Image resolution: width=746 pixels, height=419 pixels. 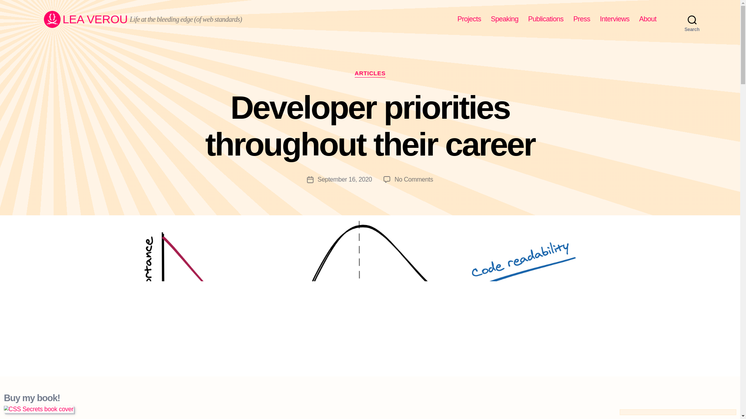 I want to click on September 16, 2020, so click(x=648, y=19).